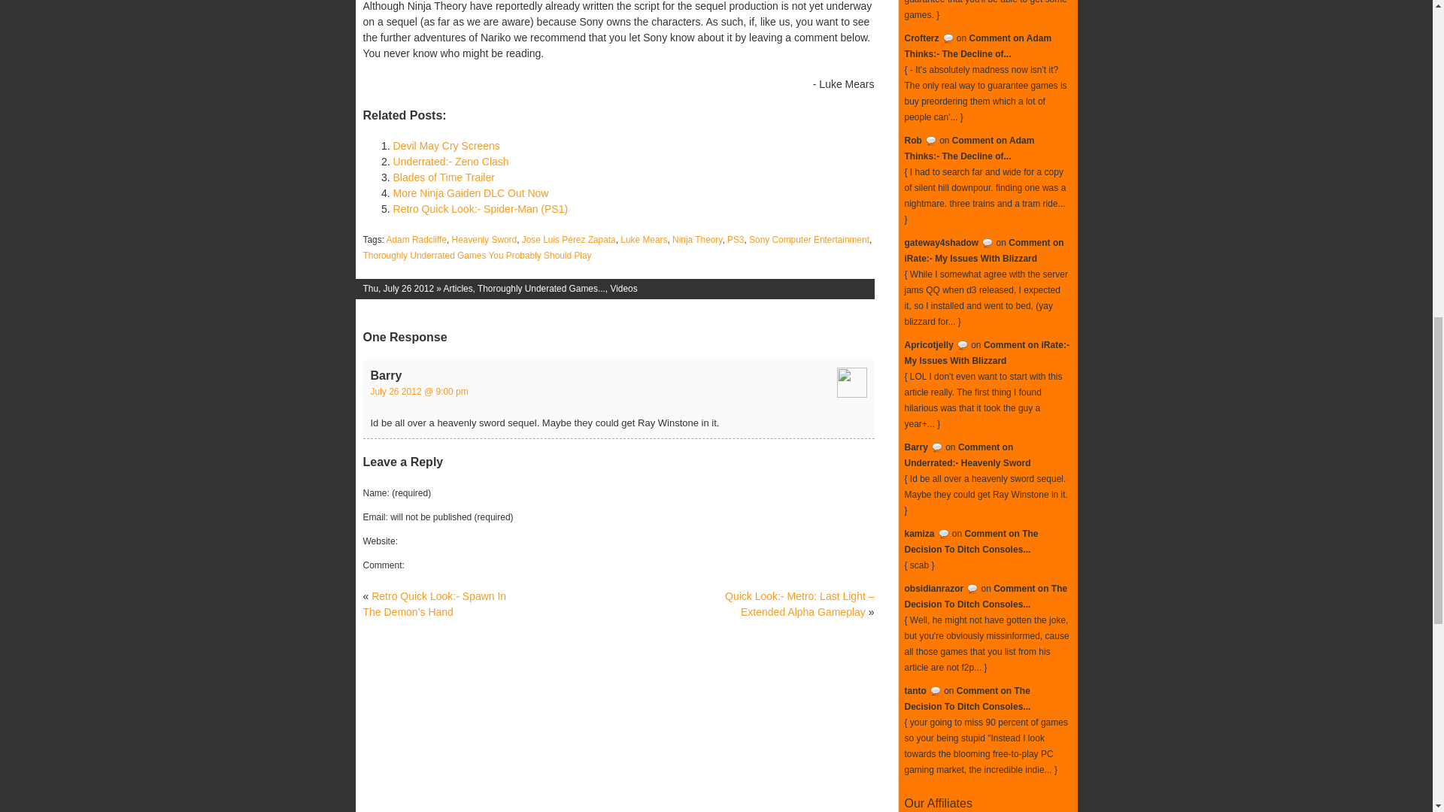  What do you see at coordinates (450, 161) in the screenshot?
I see `Underrated:- Zeno Clash` at bounding box center [450, 161].